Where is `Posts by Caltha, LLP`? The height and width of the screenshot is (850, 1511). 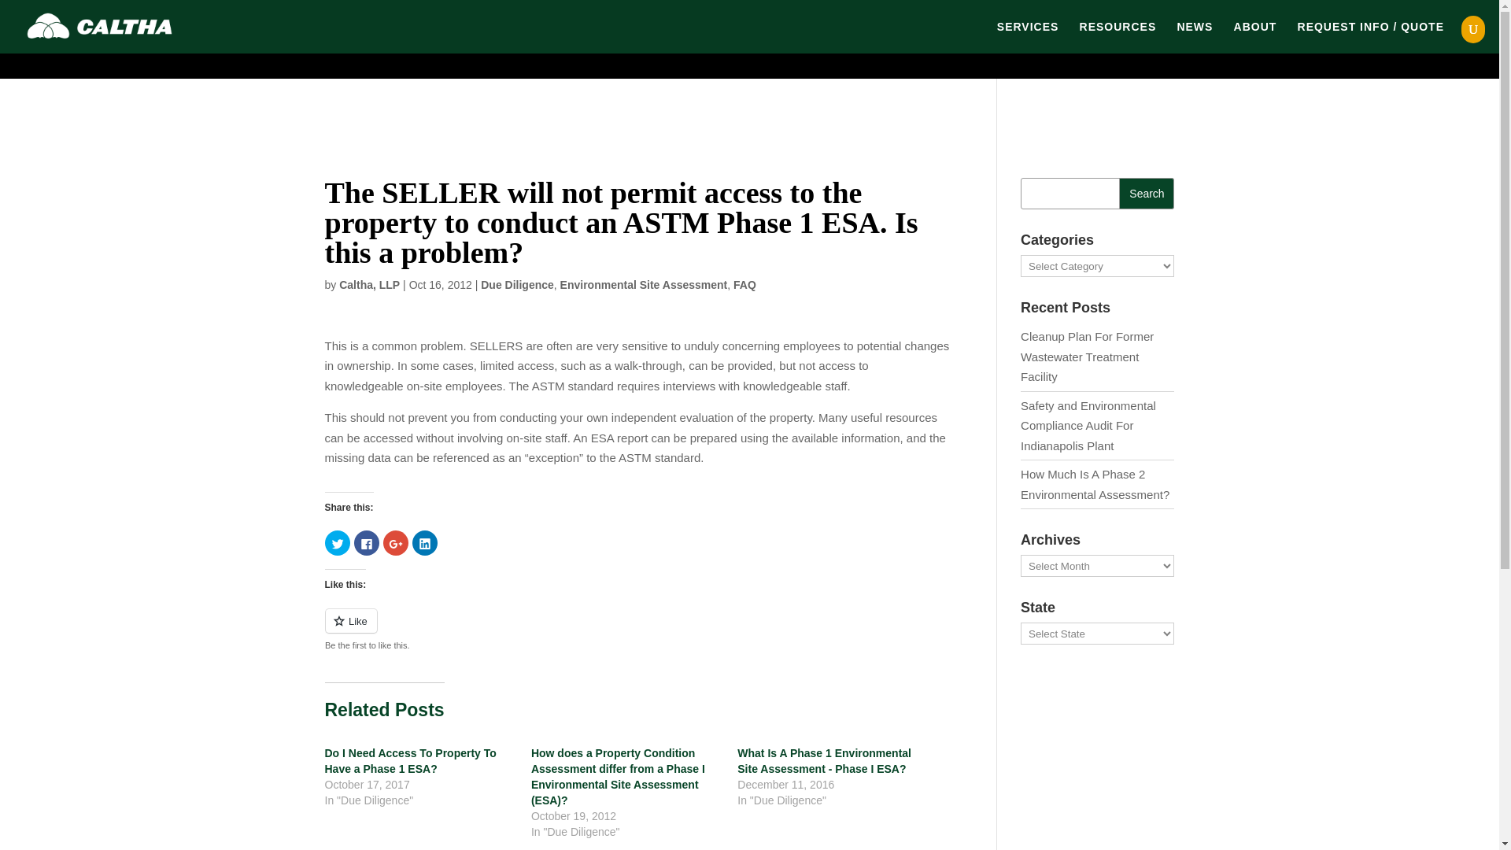
Posts by Caltha, LLP is located at coordinates (369, 285).